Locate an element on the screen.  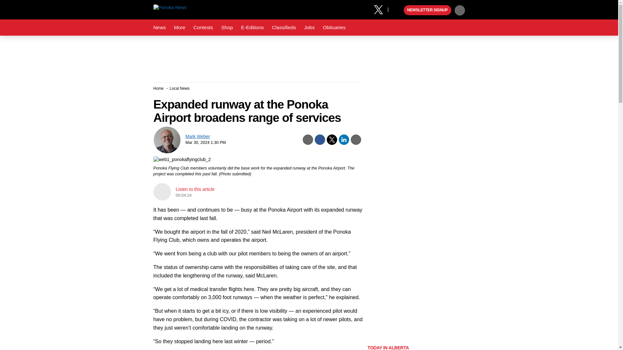
NEWSLETTER SIGNUP is located at coordinates (427, 10).